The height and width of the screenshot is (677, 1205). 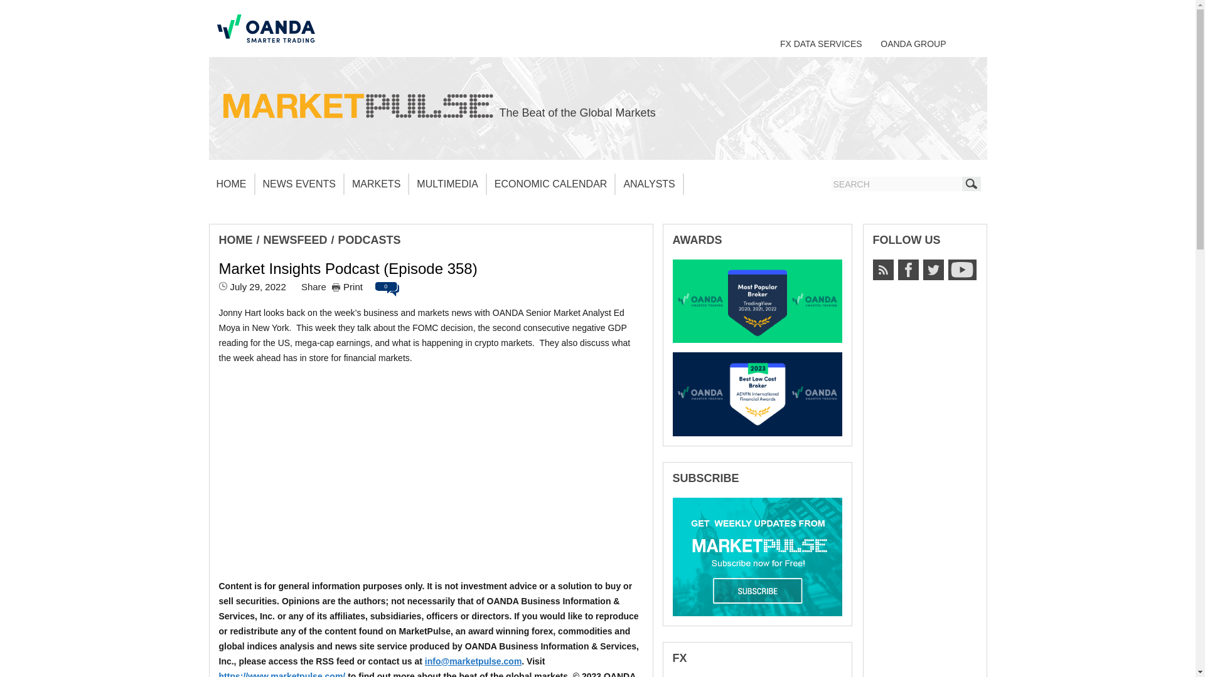 I want to click on HOME, so click(x=235, y=239).